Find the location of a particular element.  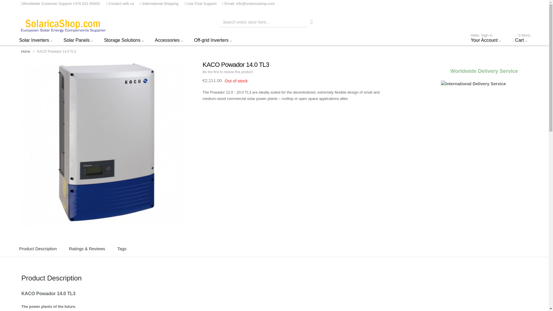

International Shipping is located at coordinates (63, 26).